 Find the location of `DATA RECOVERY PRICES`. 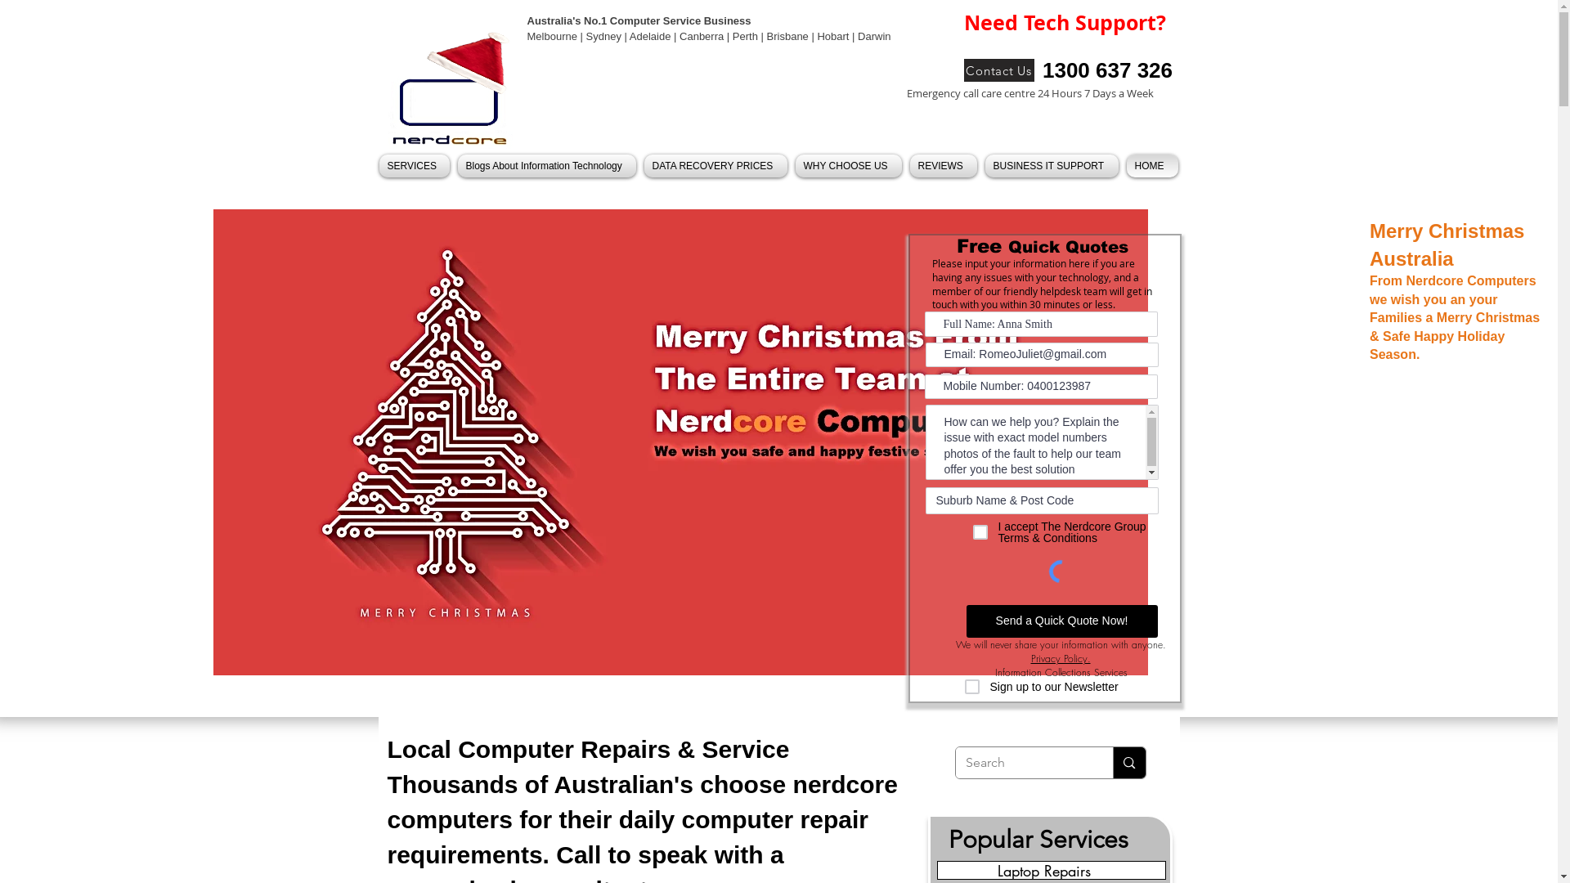

DATA RECOVERY PRICES is located at coordinates (715, 166).